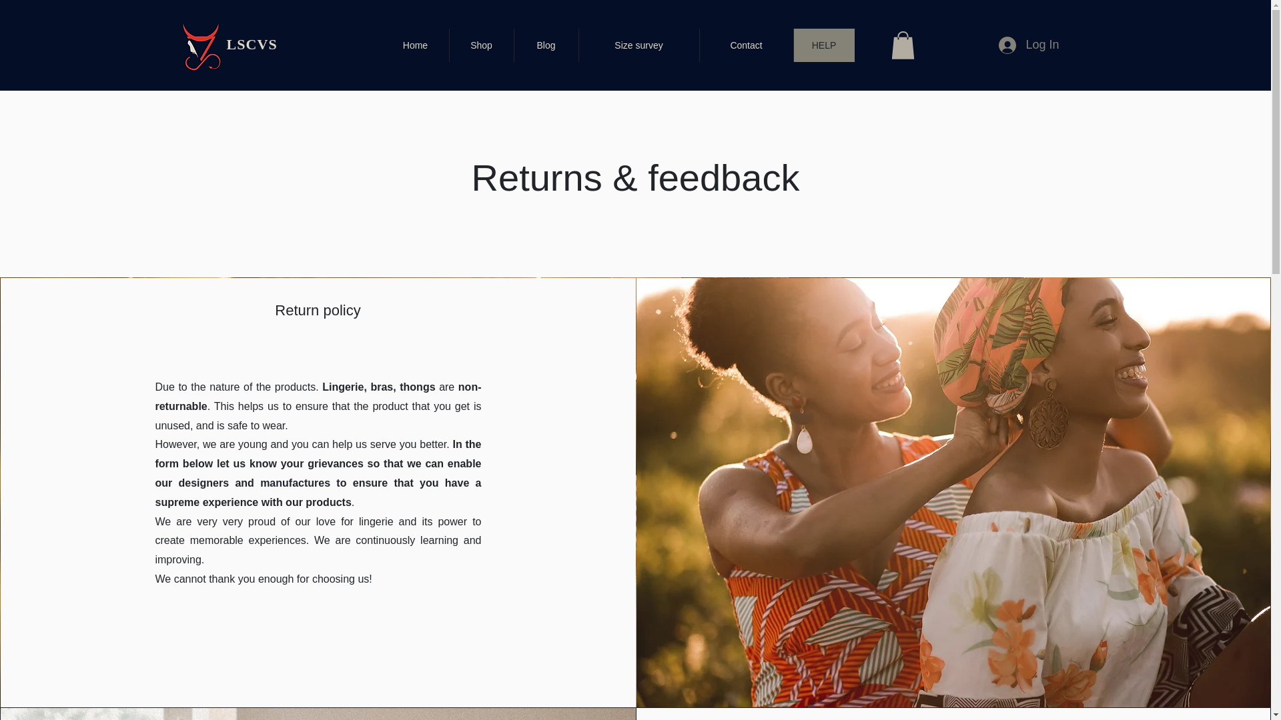 This screenshot has width=1281, height=720. What do you see at coordinates (480, 45) in the screenshot?
I see `Shop` at bounding box center [480, 45].